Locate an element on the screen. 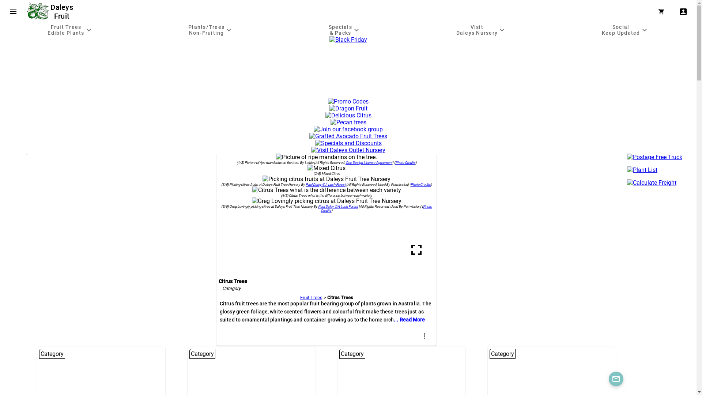 This screenshot has width=702, height=395. shopping_cart is located at coordinates (663, 12).